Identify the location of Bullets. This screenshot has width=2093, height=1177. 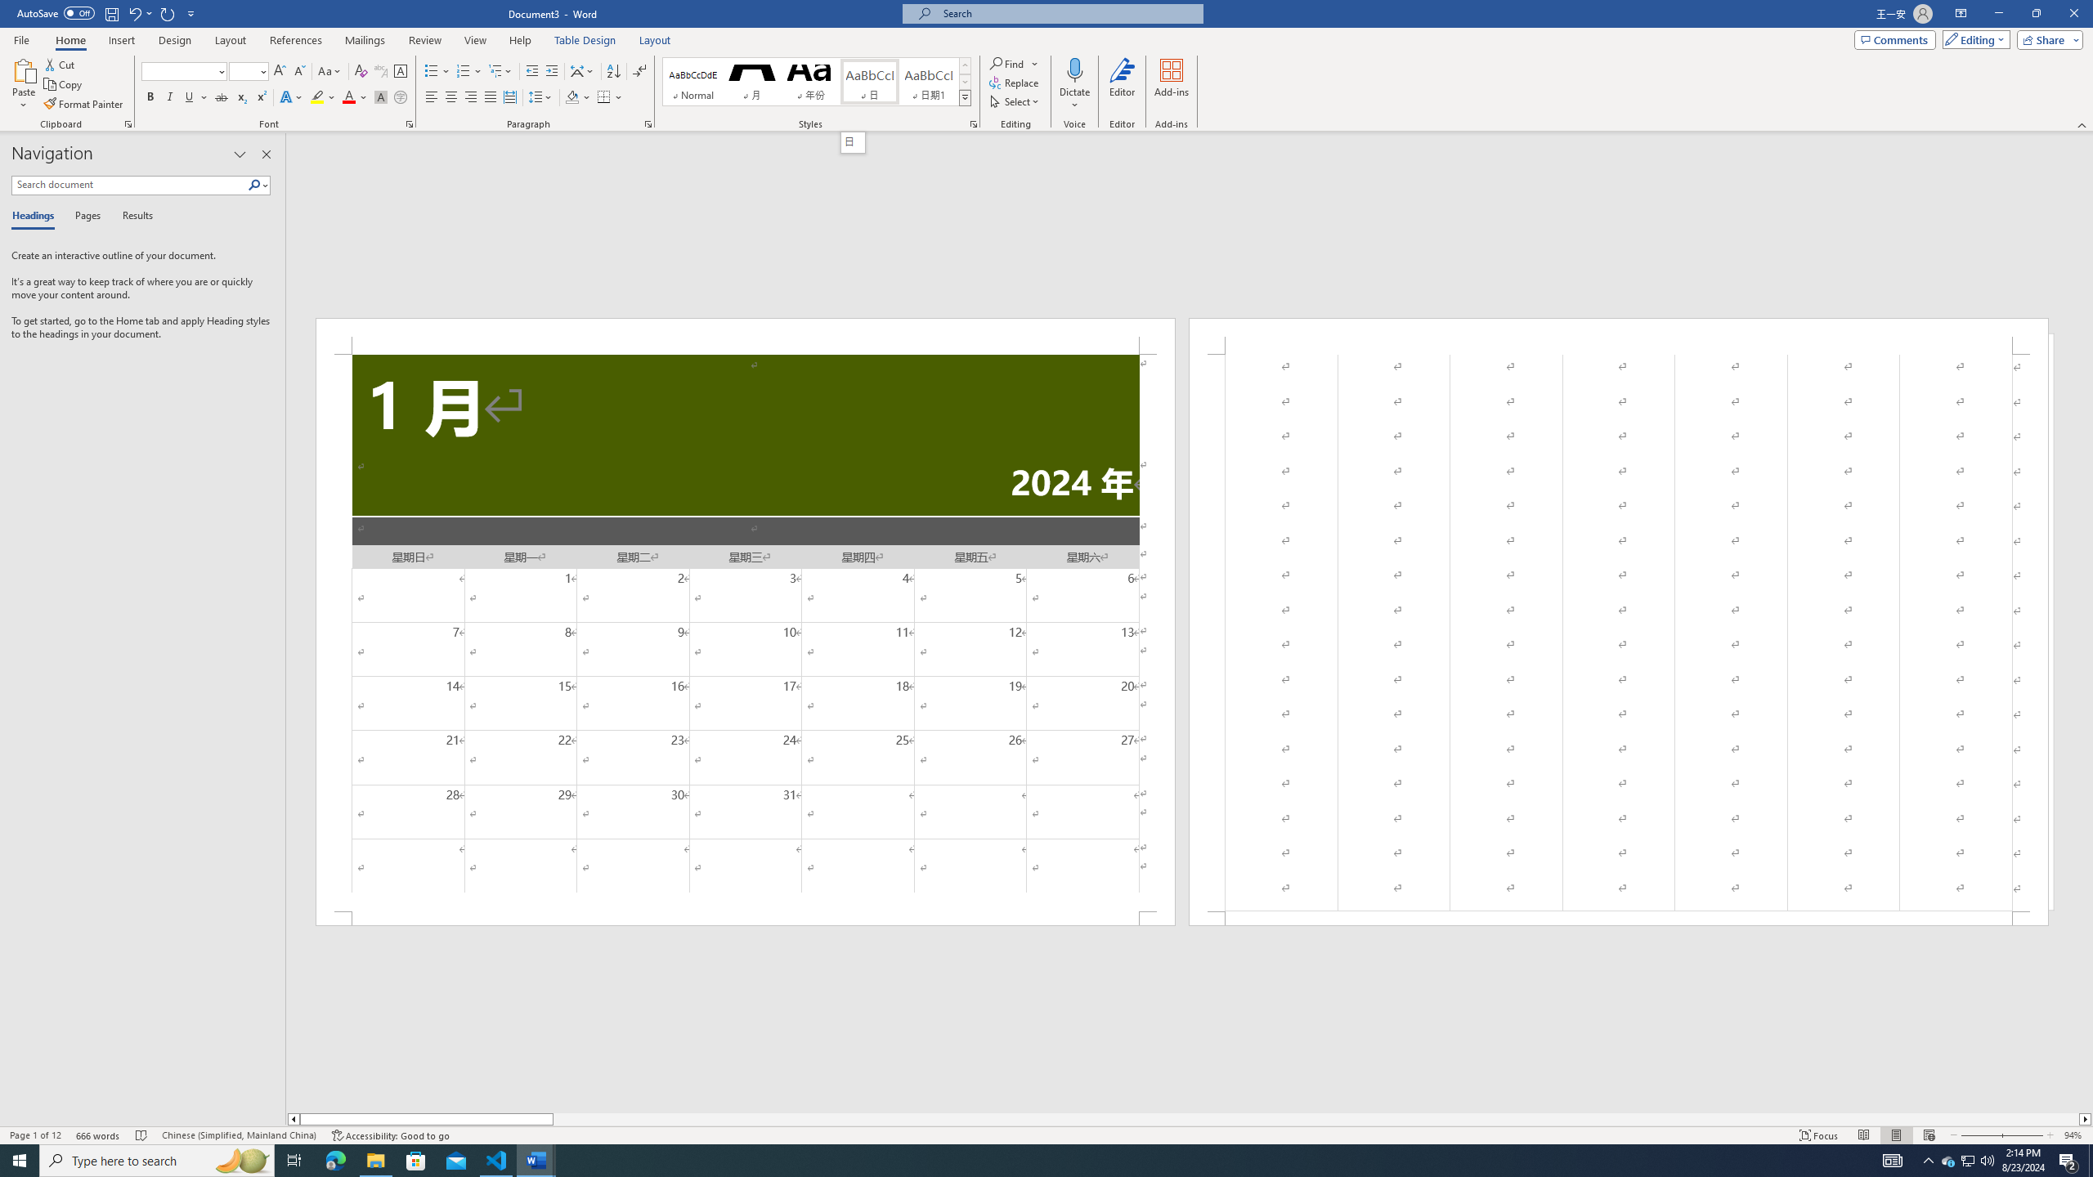
(432, 72).